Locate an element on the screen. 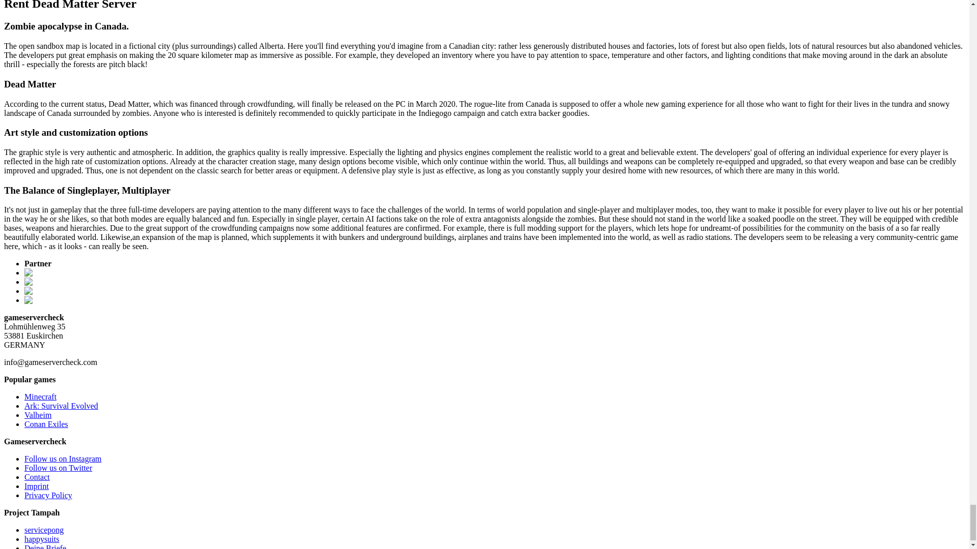 The height and width of the screenshot is (549, 977). Privacy Policy is located at coordinates (48, 495).